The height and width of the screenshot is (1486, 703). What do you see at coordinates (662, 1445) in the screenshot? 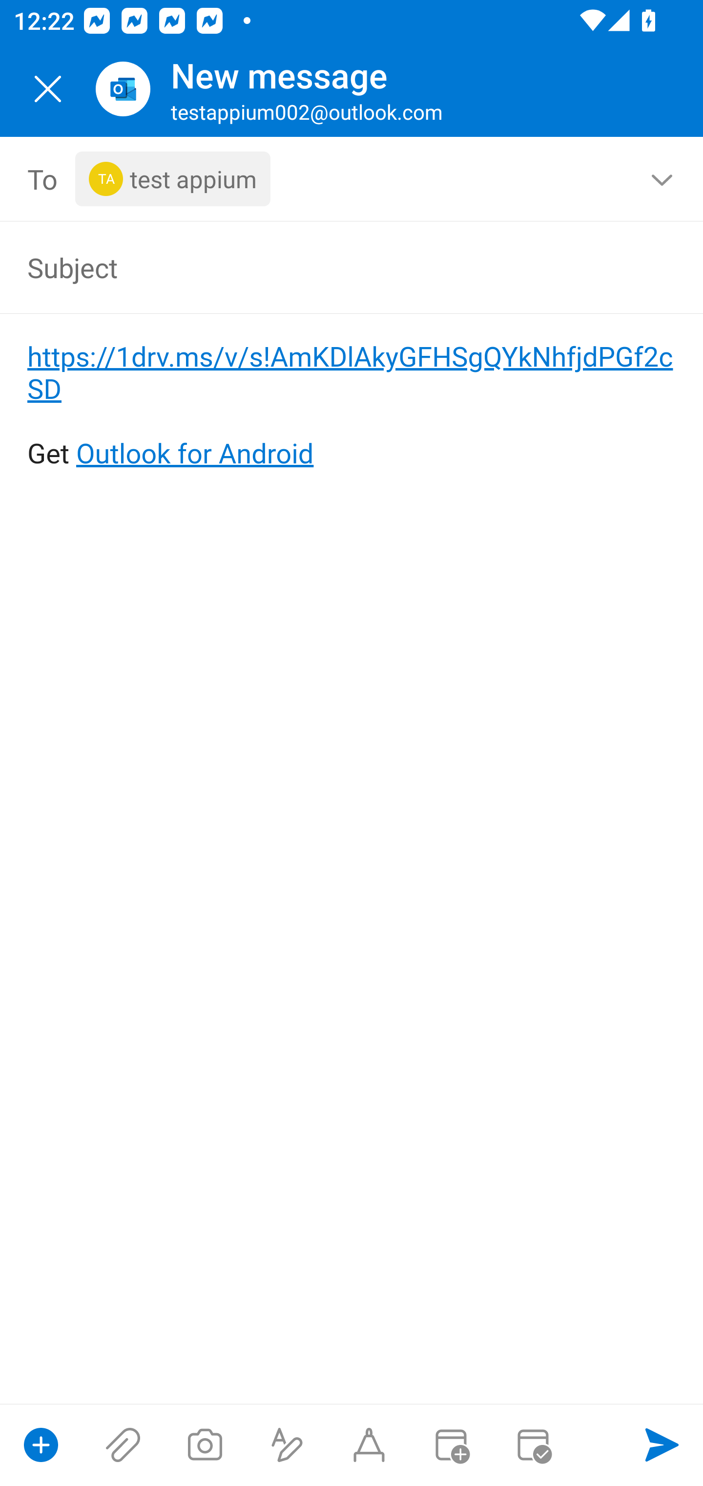
I see `Send` at bounding box center [662, 1445].